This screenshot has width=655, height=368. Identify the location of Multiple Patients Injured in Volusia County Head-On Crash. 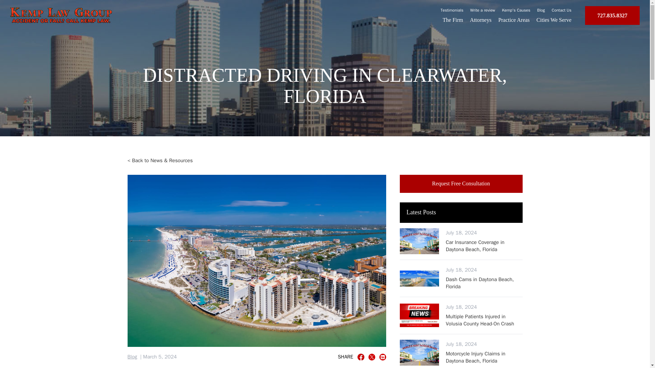
(452, 10).